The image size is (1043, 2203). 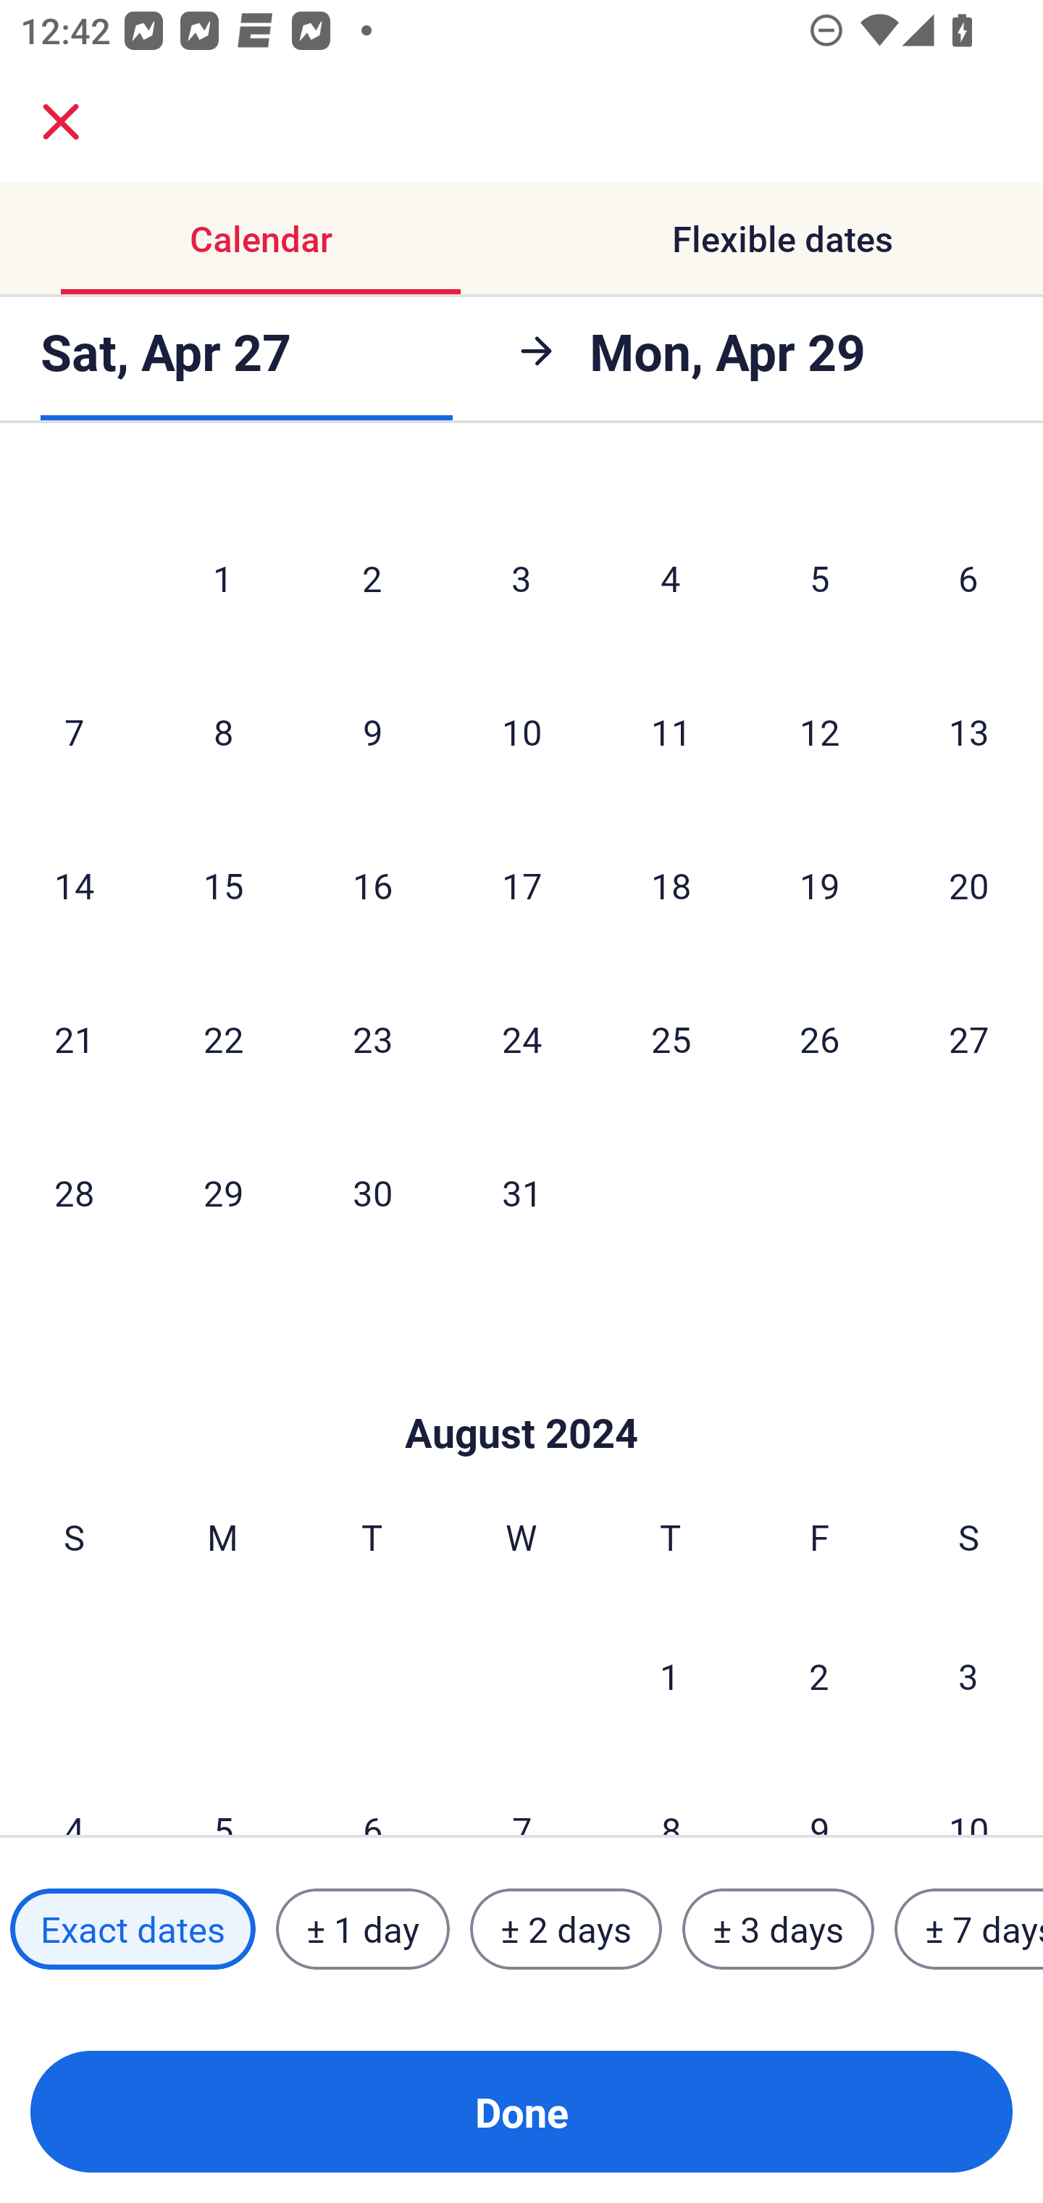 What do you see at coordinates (671, 730) in the screenshot?
I see `11 Thursday, July 11, 2024` at bounding box center [671, 730].